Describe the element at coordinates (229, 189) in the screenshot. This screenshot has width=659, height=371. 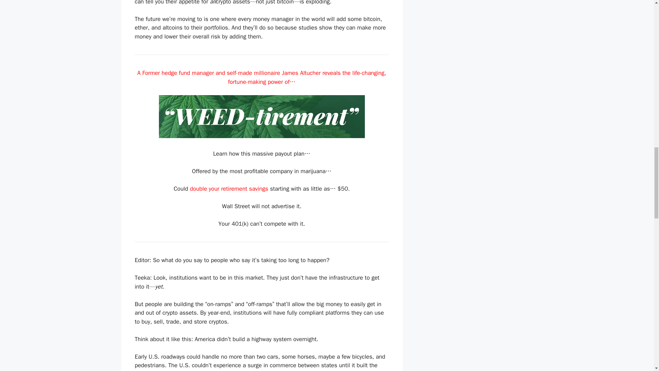
I see `double your retirement savings` at that location.